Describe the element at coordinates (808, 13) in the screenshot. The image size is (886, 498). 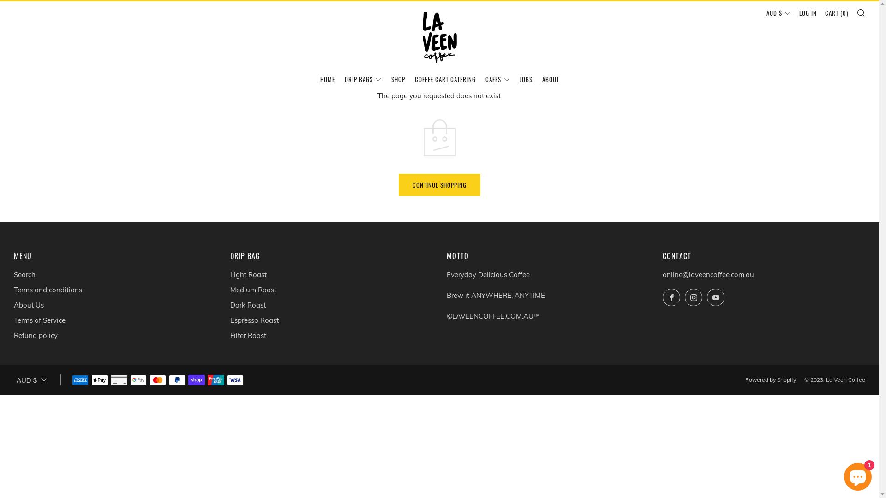
I see `LOG IN` at that location.